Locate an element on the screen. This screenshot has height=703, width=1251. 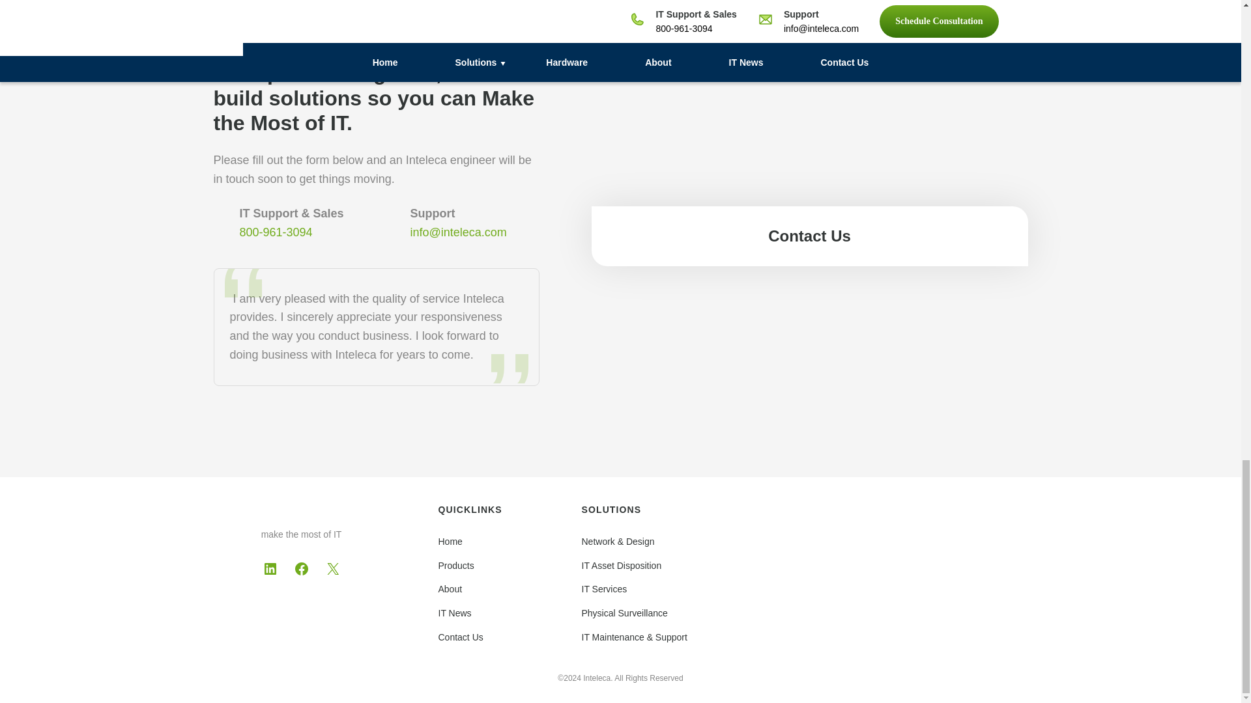
Home is located at coordinates (450, 542).